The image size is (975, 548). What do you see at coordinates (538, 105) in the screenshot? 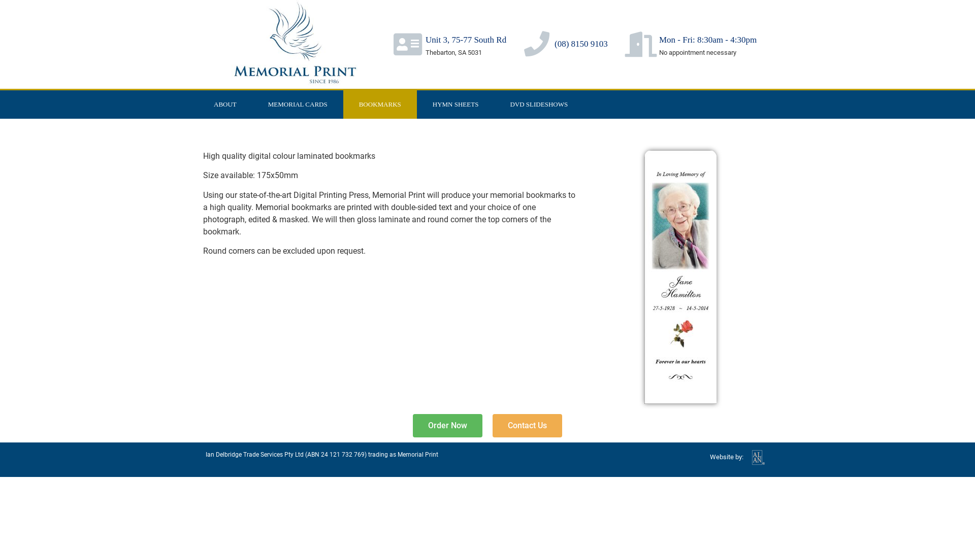
I see `DVD SLIDESHOWS` at bounding box center [538, 105].